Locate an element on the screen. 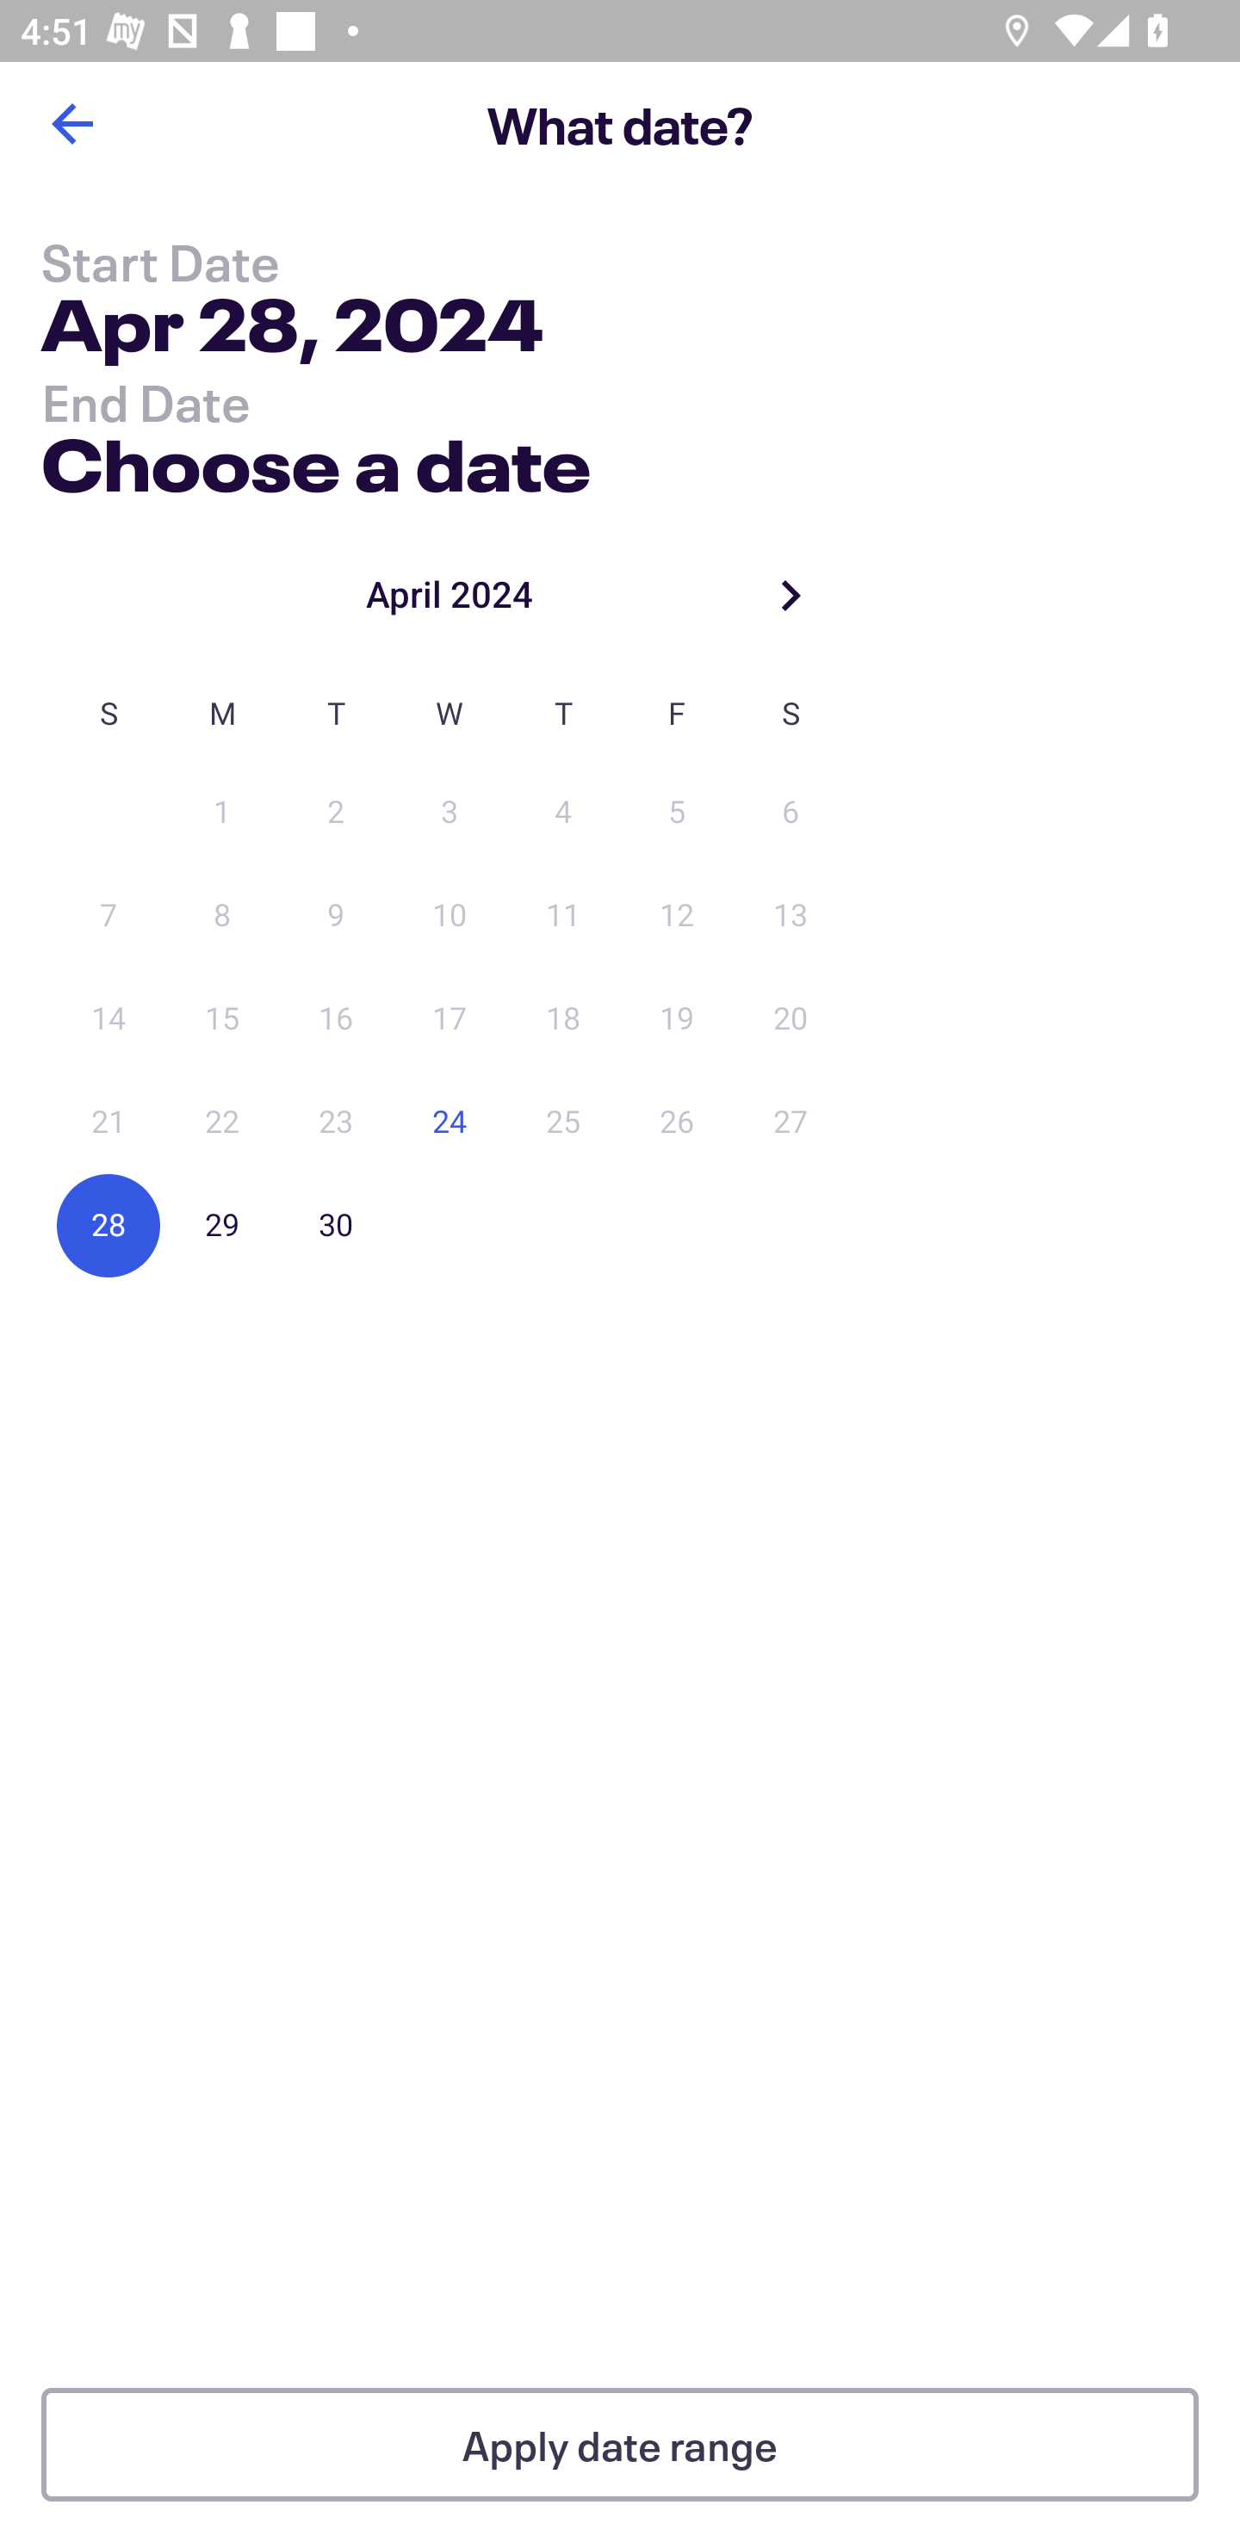 The width and height of the screenshot is (1240, 2548). 6 06 April 2024 is located at coordinates (790, 813).